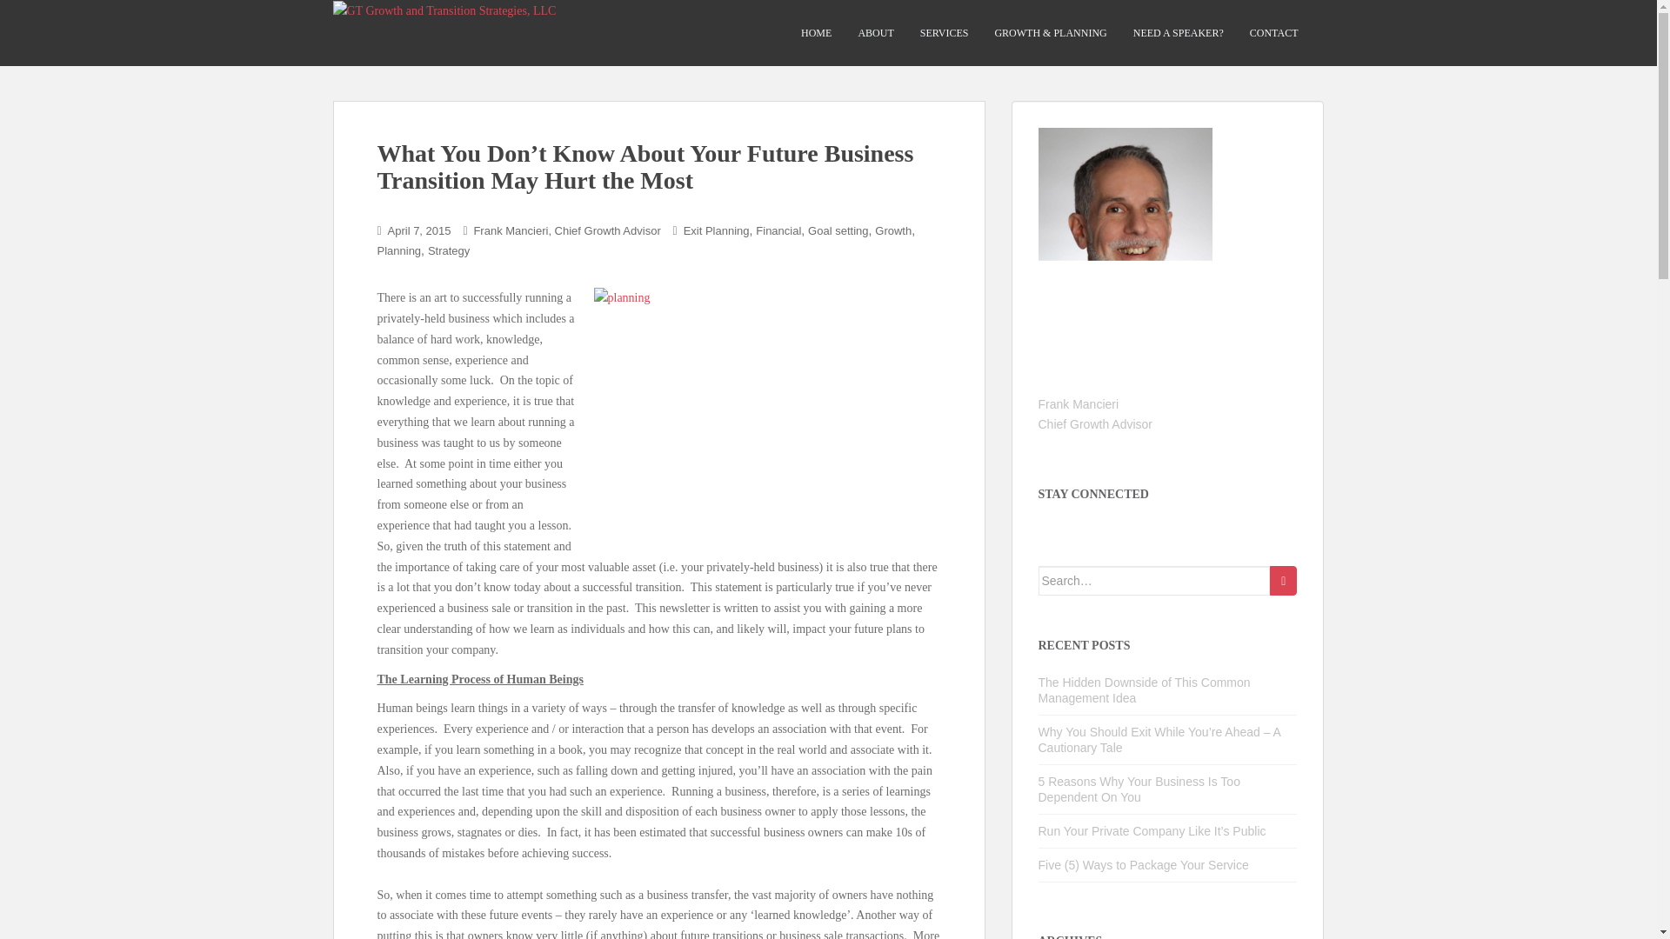 Image resolution: width=1670 pixels, height=939 pixels. What do you see at coordinates (1273, 33) in the screenshot?
I see `CONTACT` at bounding box center [1273, 33].